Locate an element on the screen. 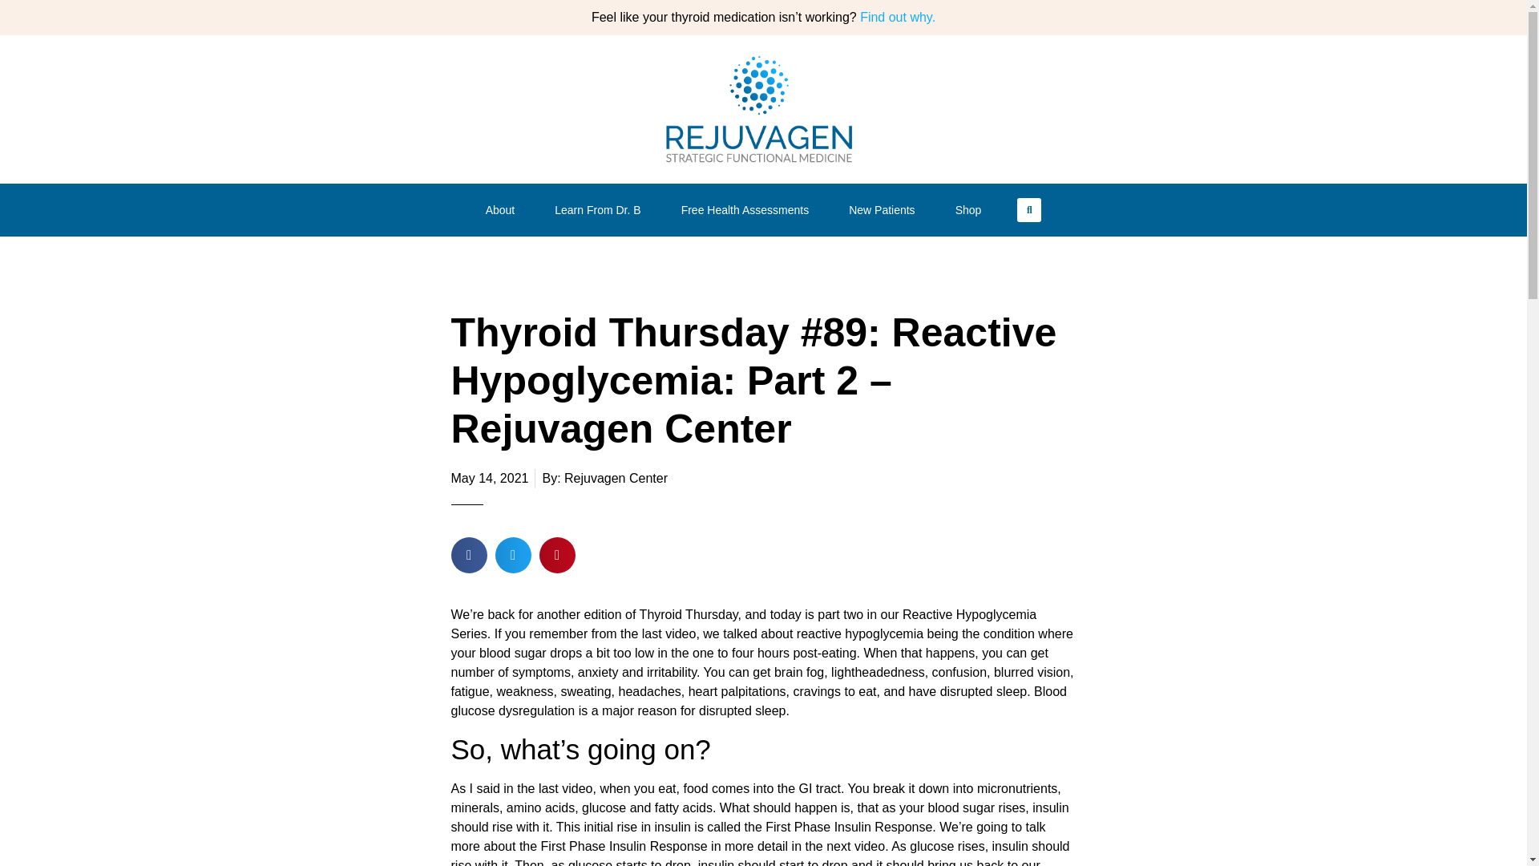 The height and width of the screenshot is (866, 1539). Find out why. is located at coordinates (898, 17).